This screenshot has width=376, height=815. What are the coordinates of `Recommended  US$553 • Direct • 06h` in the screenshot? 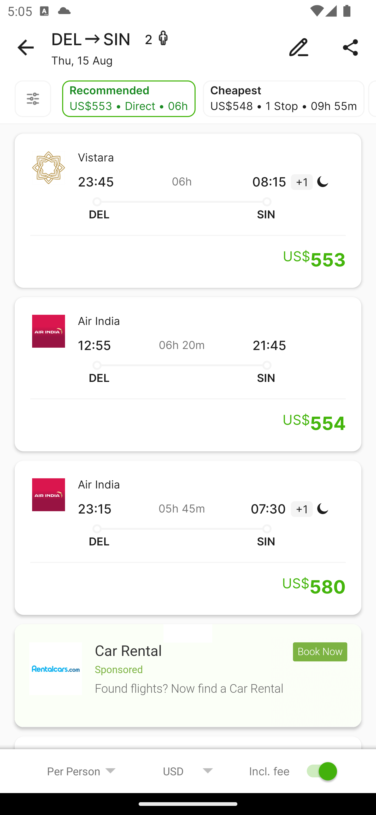 It's located at (128, 99).